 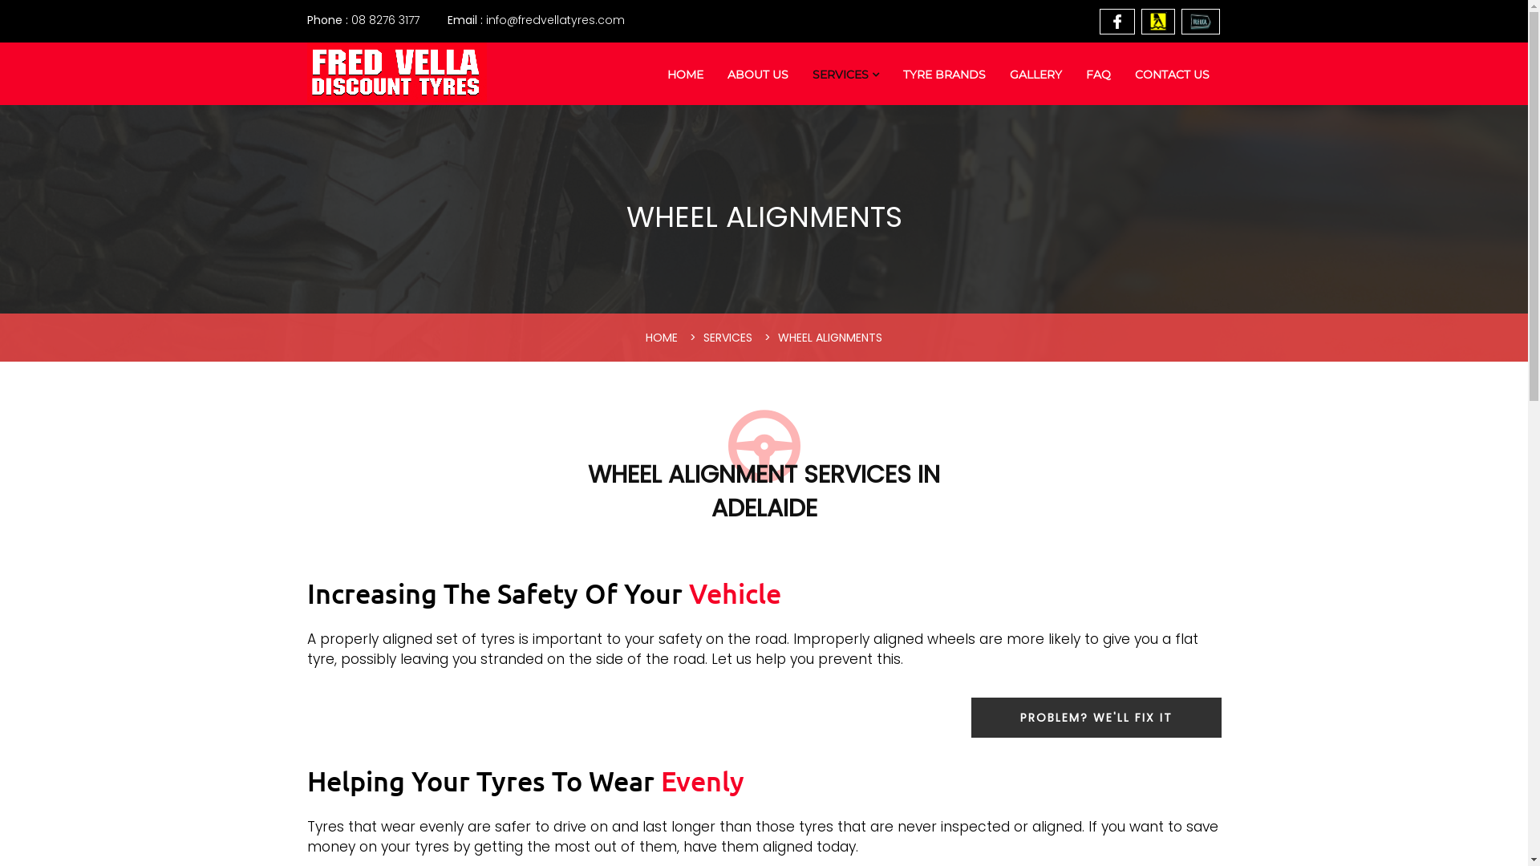 I want to click on PROBLEM? WE'LL FIX IT, so click(x=1096, y=718).